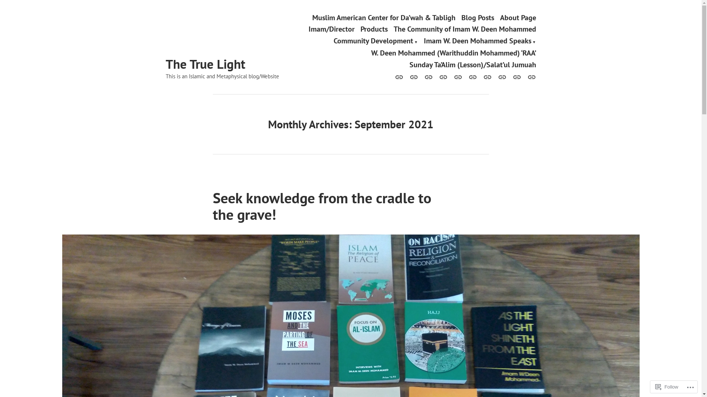  I want to click on Seek knowledge from the cradle to the grave!, so click(322, 206).